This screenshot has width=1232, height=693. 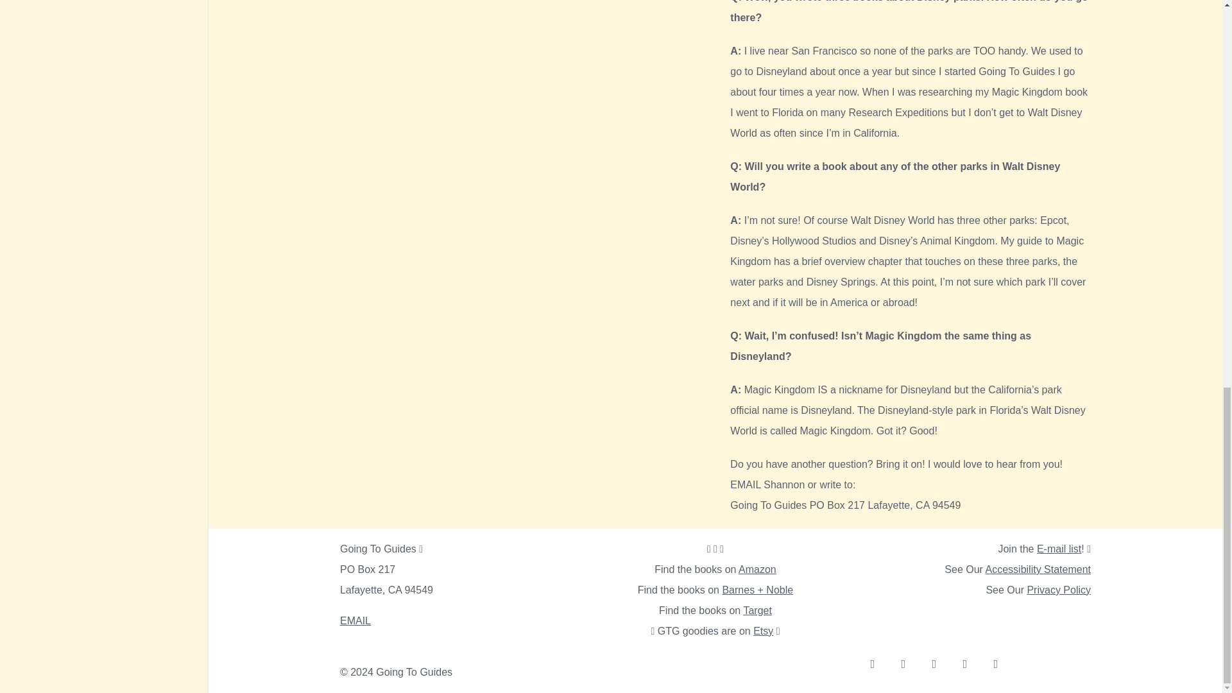 I want to click on E-mail list, so click(x=1059, y=549).